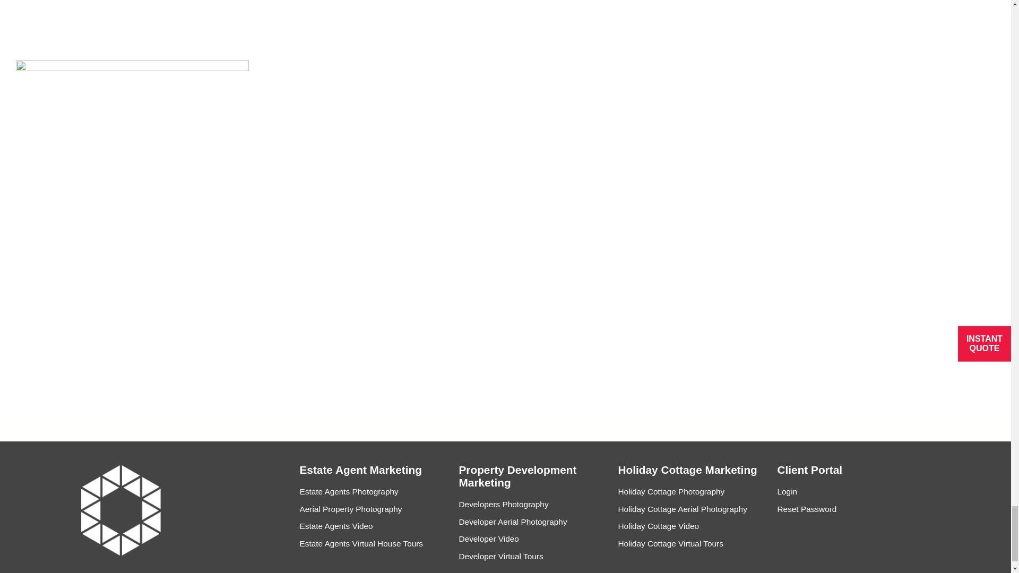 This screenshot has height=573, width=1019. What do you see at coordinates (532, 504) in the screenshot?
I see `Developers Photography` at bounding box center [532, 504].